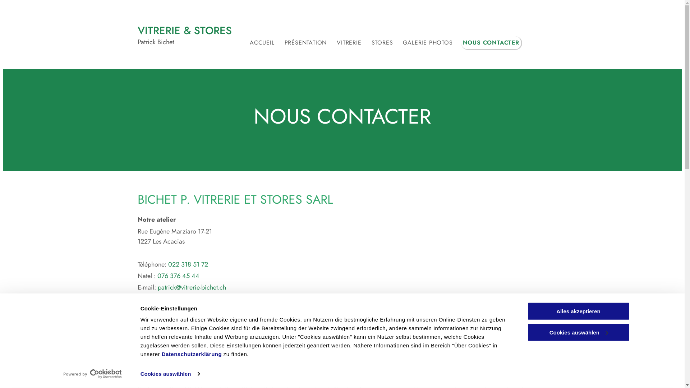 This screenshot has width=690, height=388. What do you see at coordinates (492, 43) in the screenshot?
I see `NOUS CONTACTER` at bounding box center [492, 43].